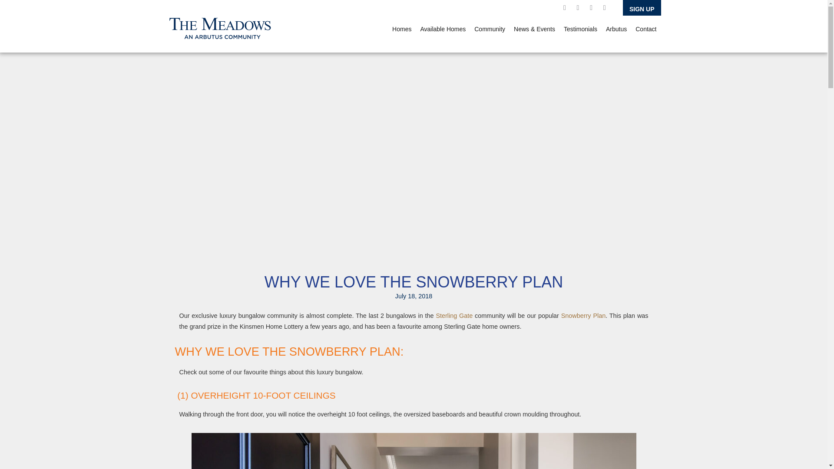  Describe the element at coordinates (645, 29) in the screenshot. I see `Contact` at that location.